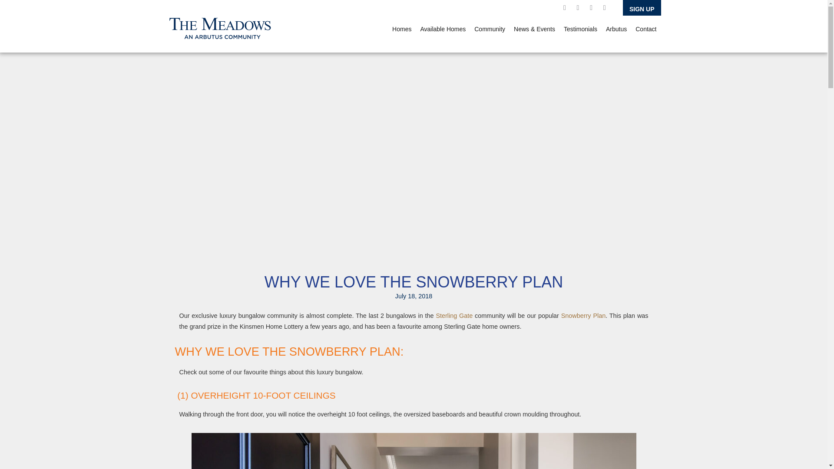  Describe the element at coordinates (645, 29) in the screenshot. I see `Contact` at that location.